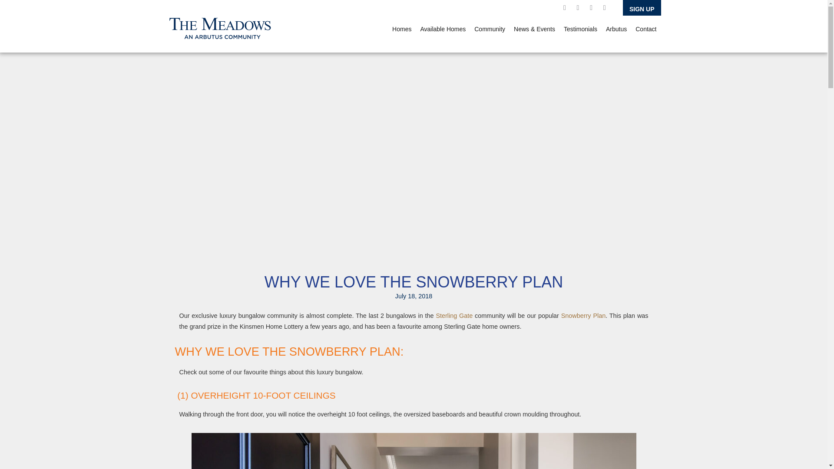  Describe the element at coordinates (645, 29) in the screenshot. I see `Contact` at that location.